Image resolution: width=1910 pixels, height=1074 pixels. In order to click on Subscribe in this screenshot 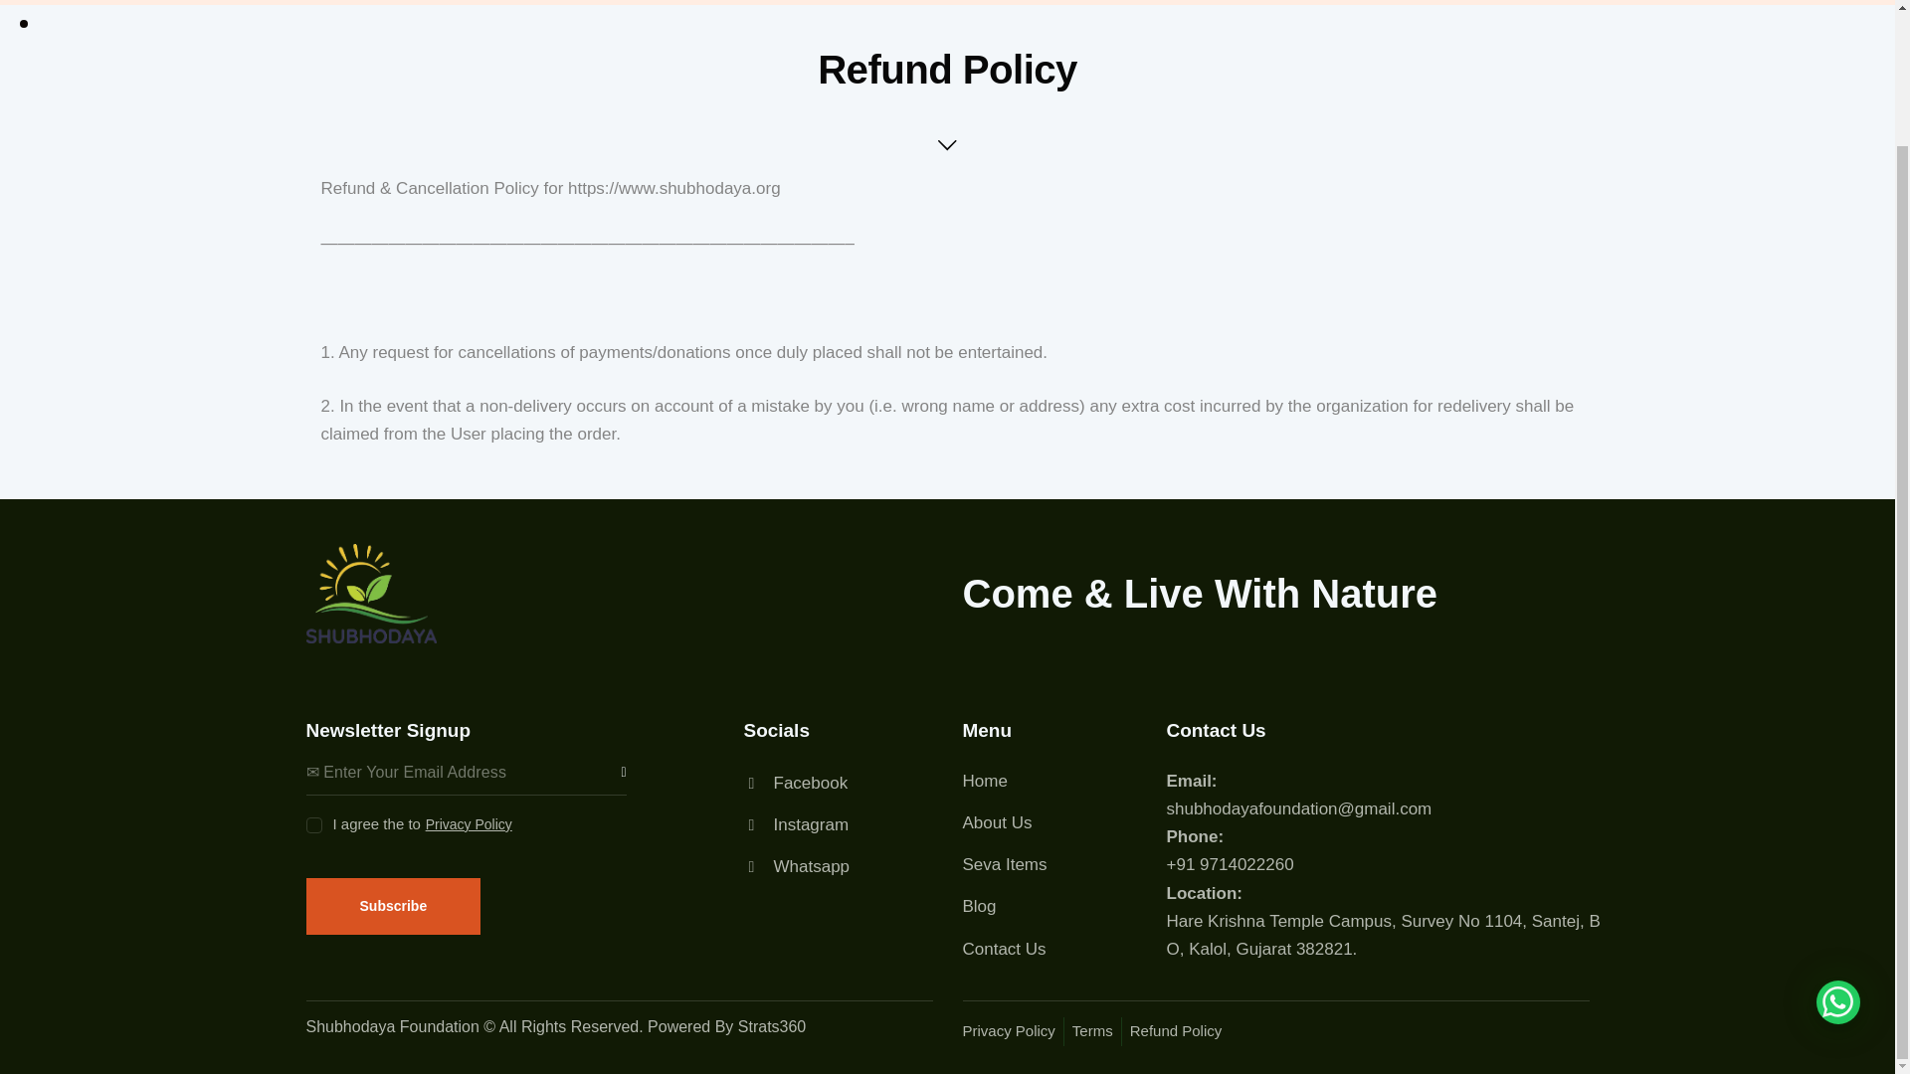, I will do `click(611, 772)`.